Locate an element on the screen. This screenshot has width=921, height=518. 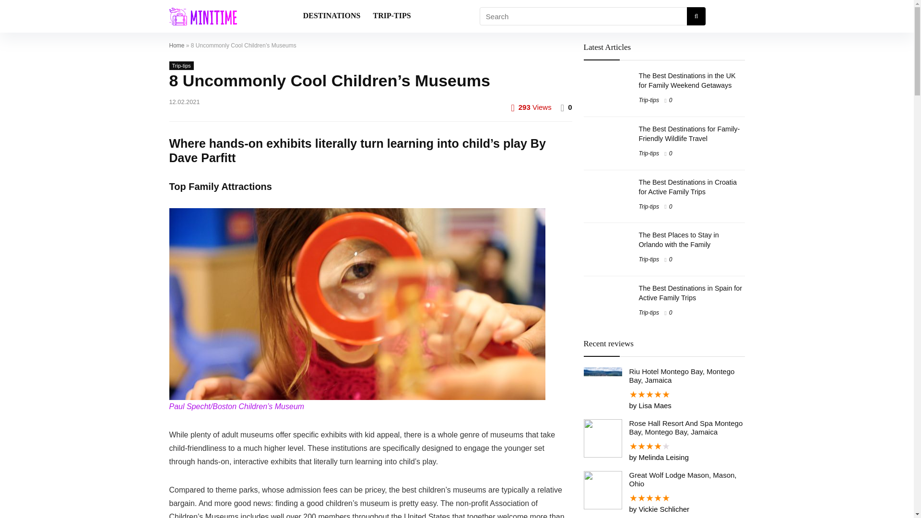
Rated 4 out of 5 is located at coordinates (663, 446).